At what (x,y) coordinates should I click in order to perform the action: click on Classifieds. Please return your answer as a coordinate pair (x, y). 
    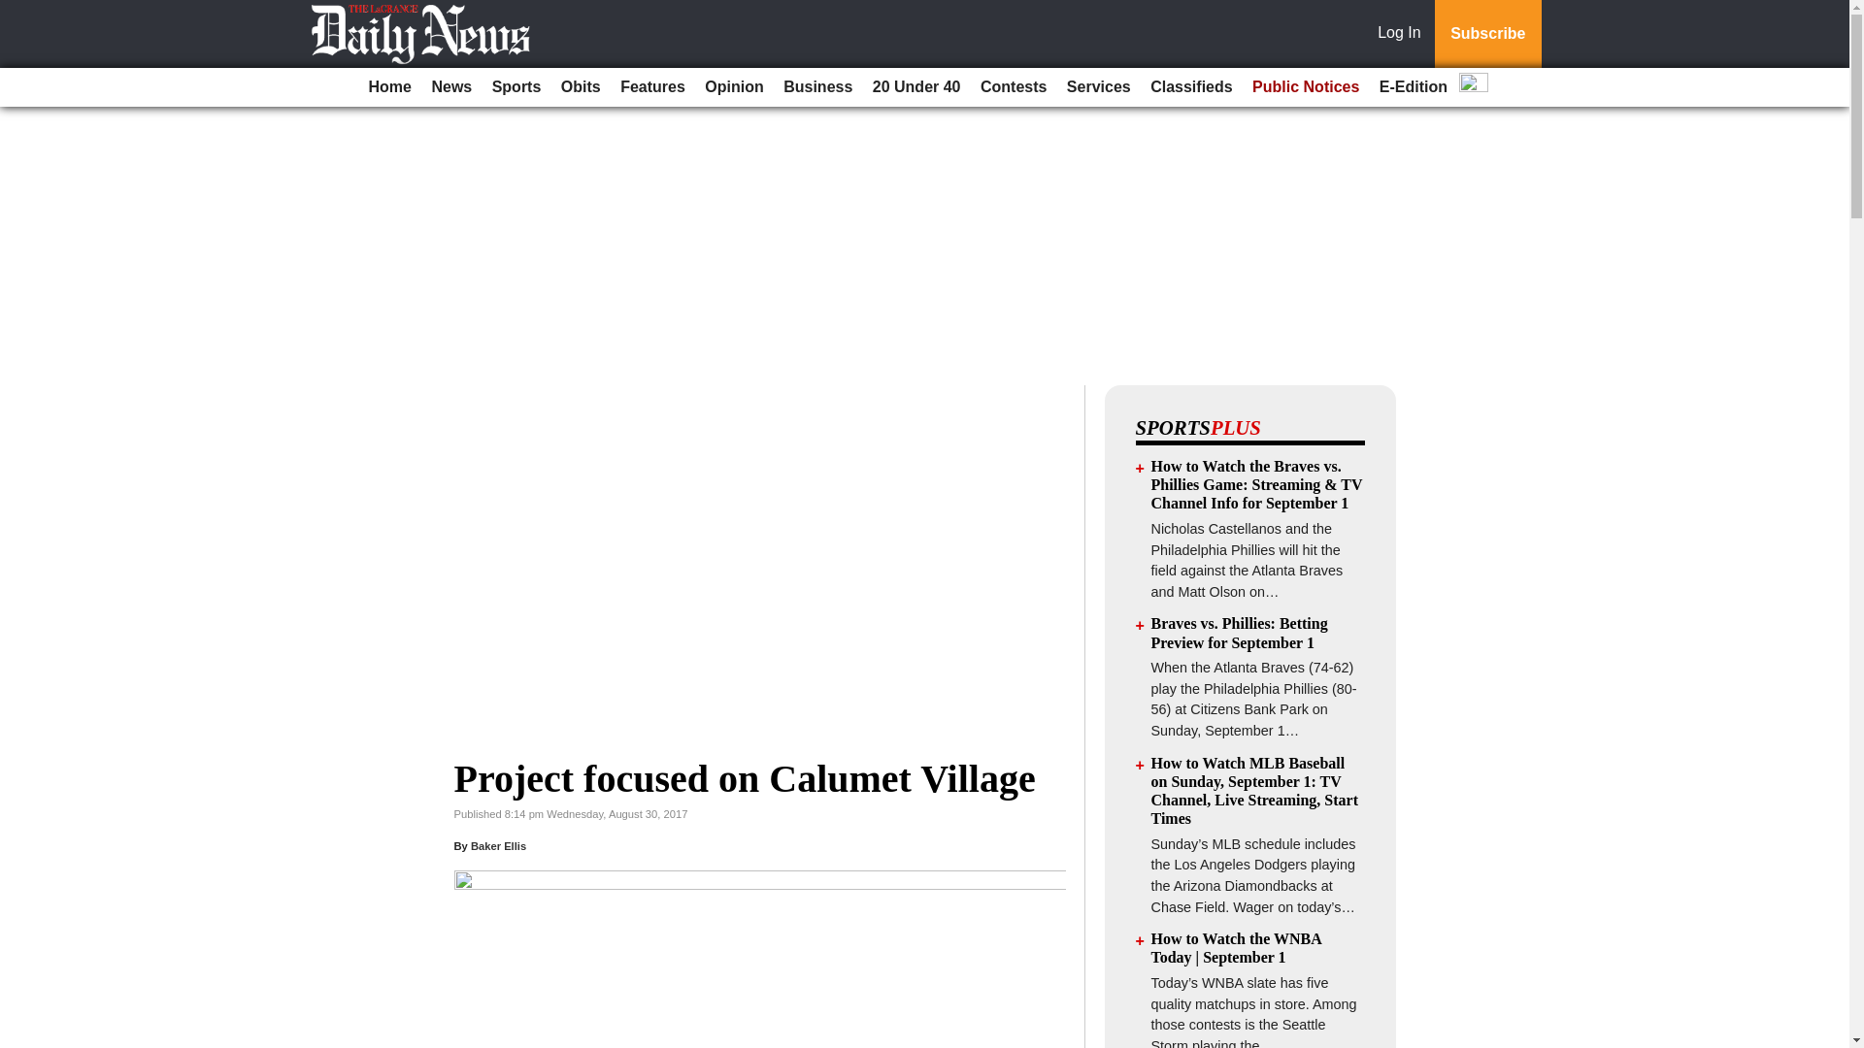
    Looking at the image, I should click on (1190, 87).